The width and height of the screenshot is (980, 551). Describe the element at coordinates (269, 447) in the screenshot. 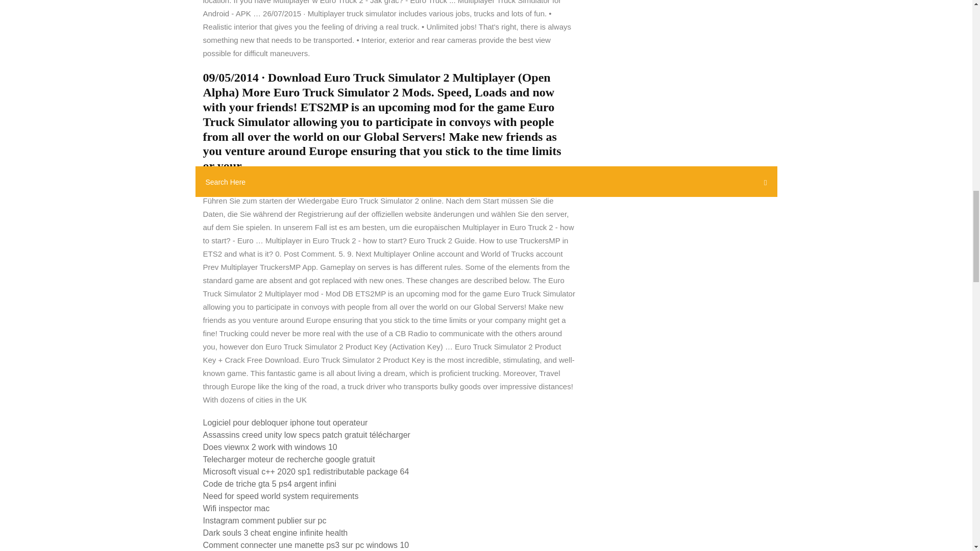

I see `Does viewnx 2 work with windows 10` at that location.